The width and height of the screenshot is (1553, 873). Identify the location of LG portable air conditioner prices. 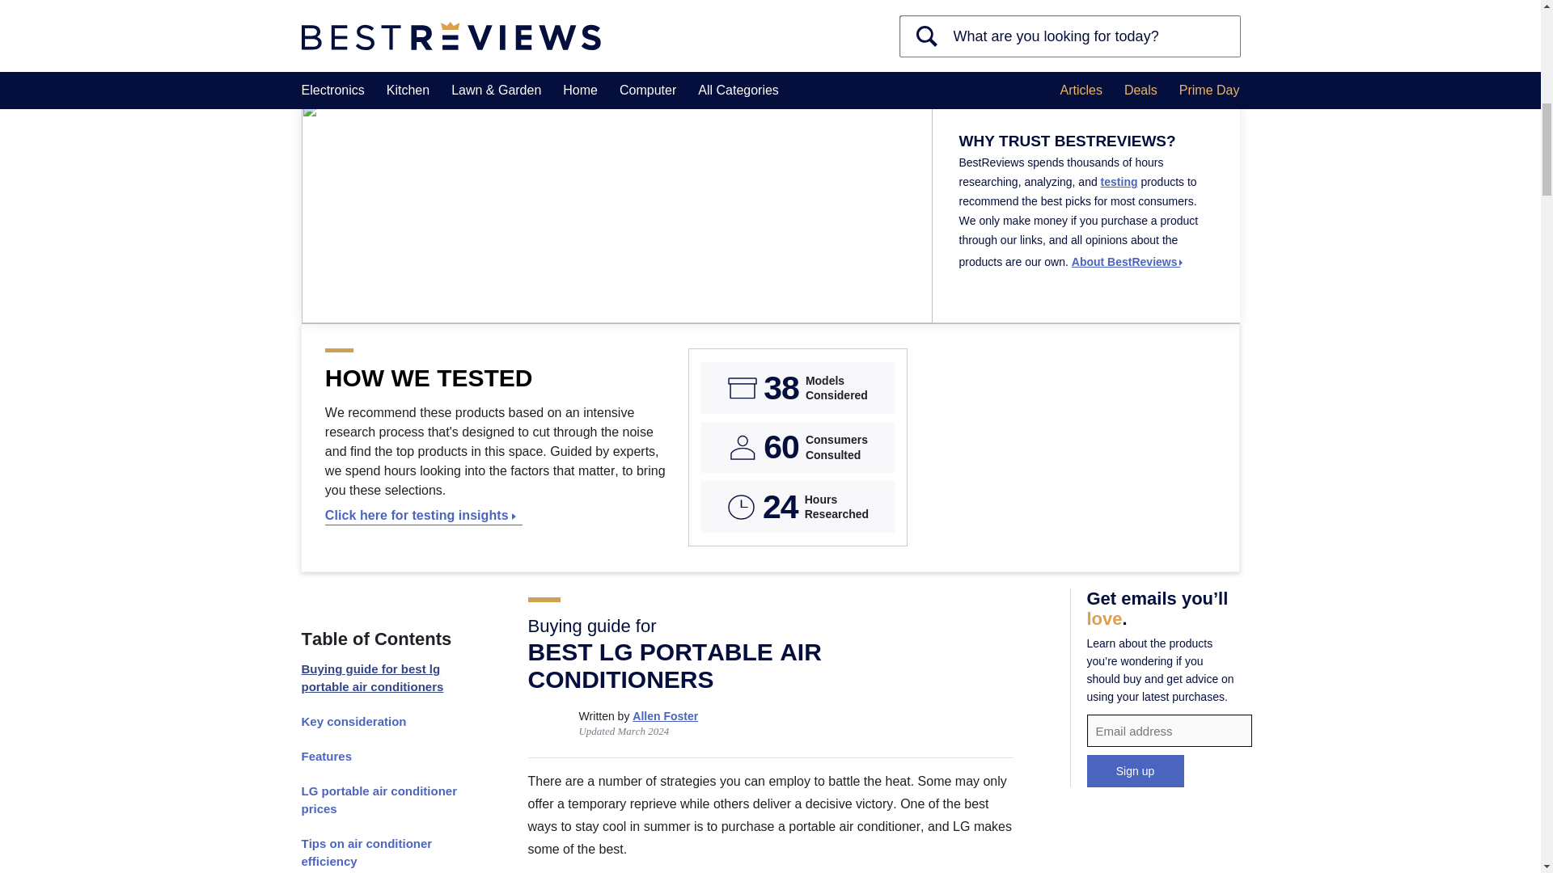
(385, 800).